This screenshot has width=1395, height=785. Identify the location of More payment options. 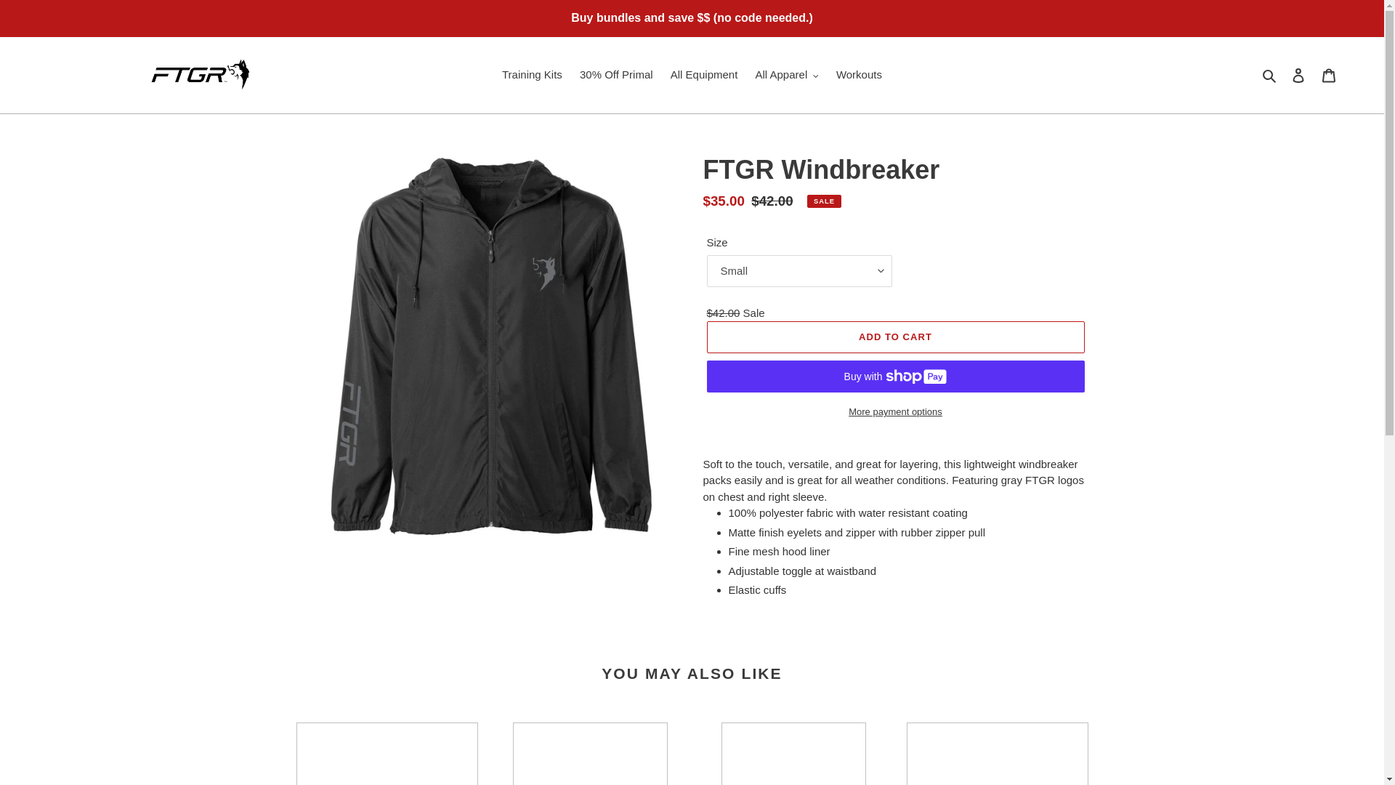
(894, 411).